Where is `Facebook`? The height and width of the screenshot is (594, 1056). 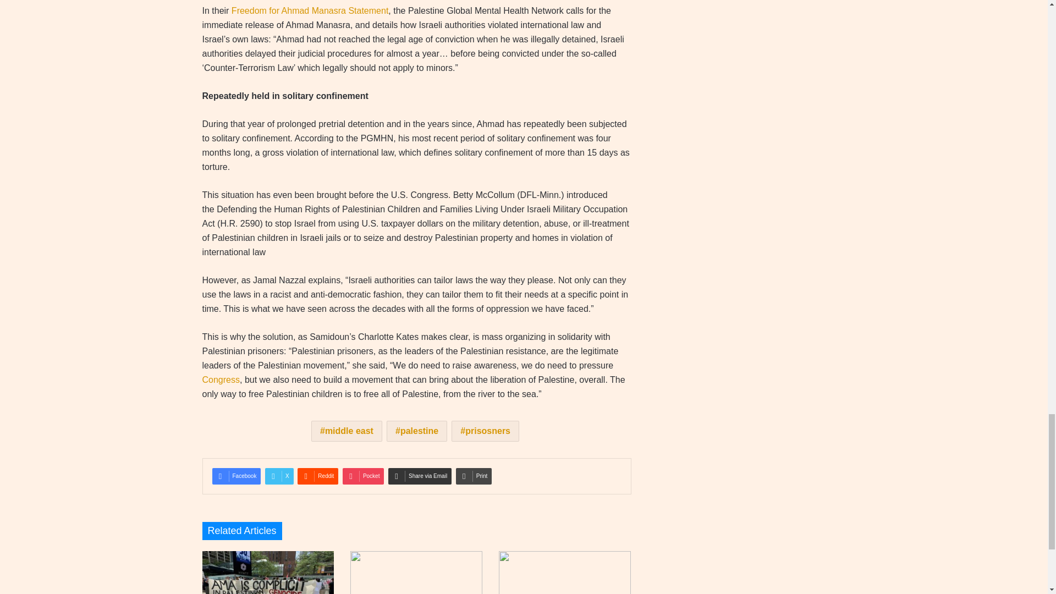
Facebook is located at coordinates (237, 476).